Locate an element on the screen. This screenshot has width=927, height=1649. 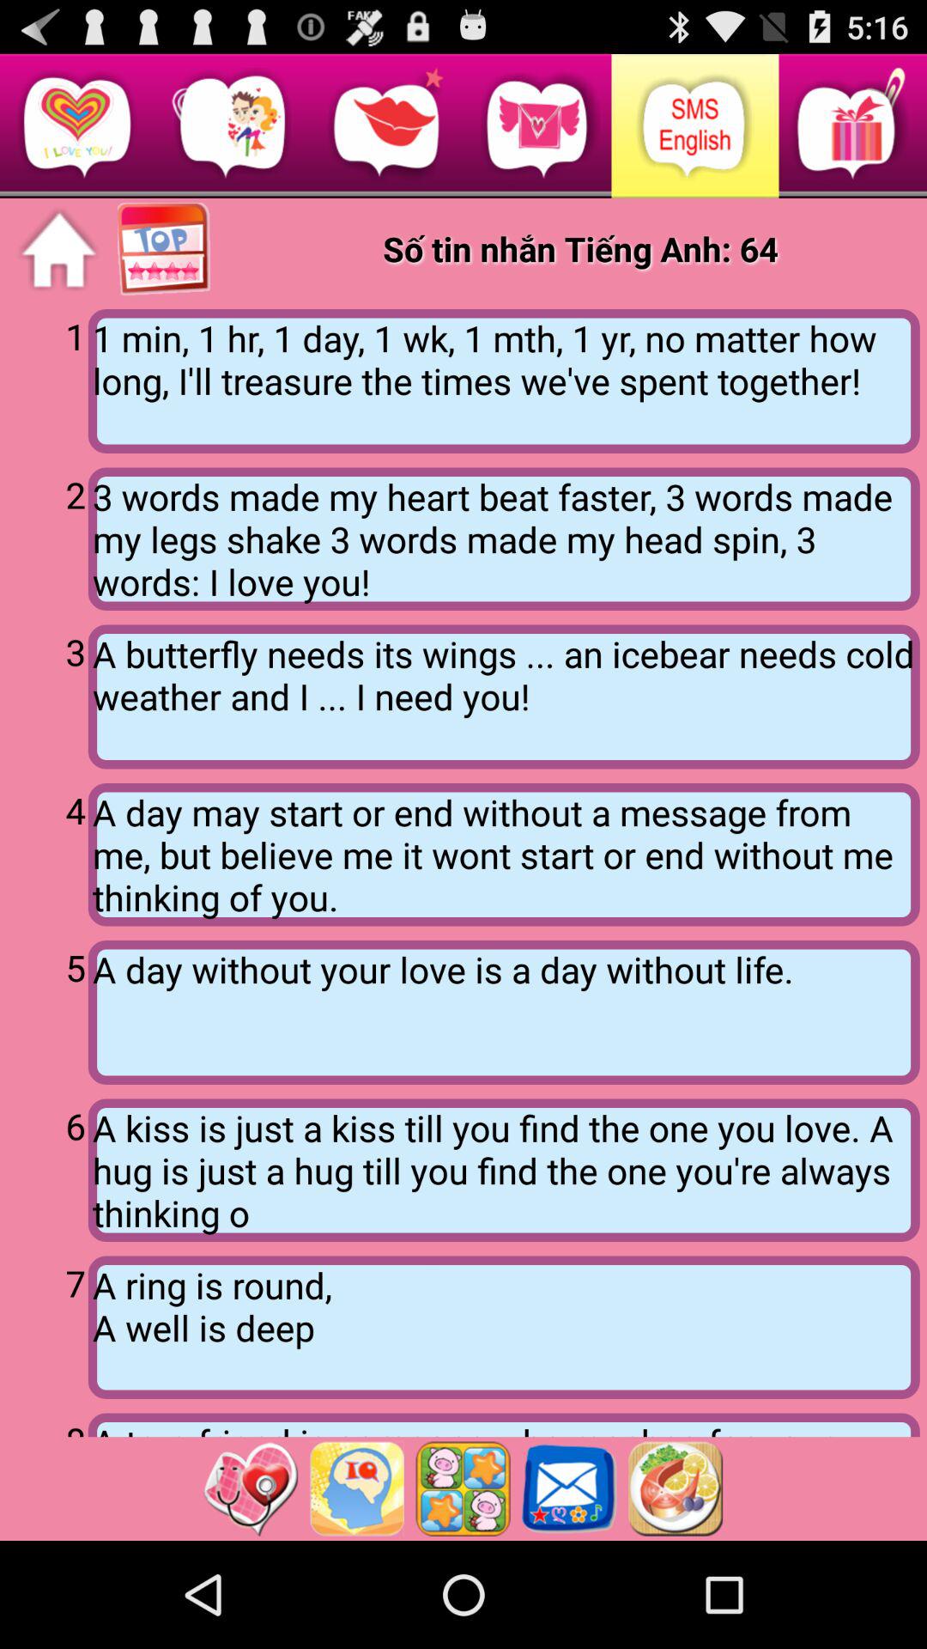
open meals is located at coordinates (676, 1488).